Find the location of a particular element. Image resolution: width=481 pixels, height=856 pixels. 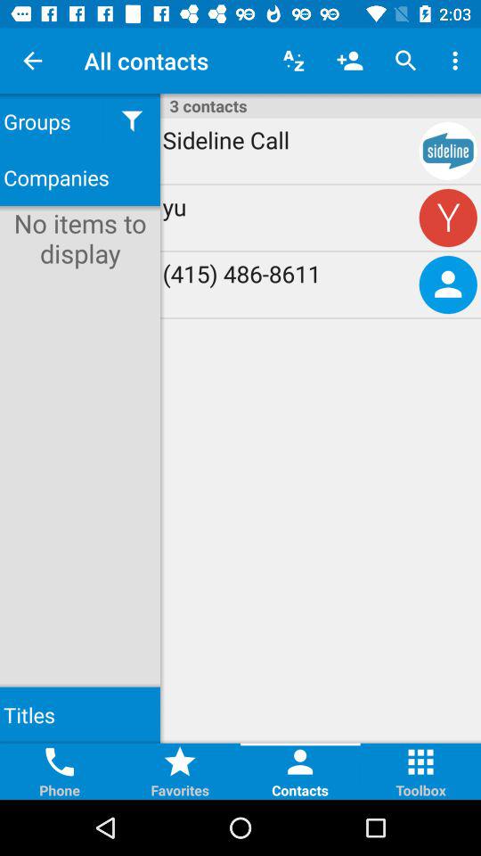

open companies icon is located at coordinates (80, 177).